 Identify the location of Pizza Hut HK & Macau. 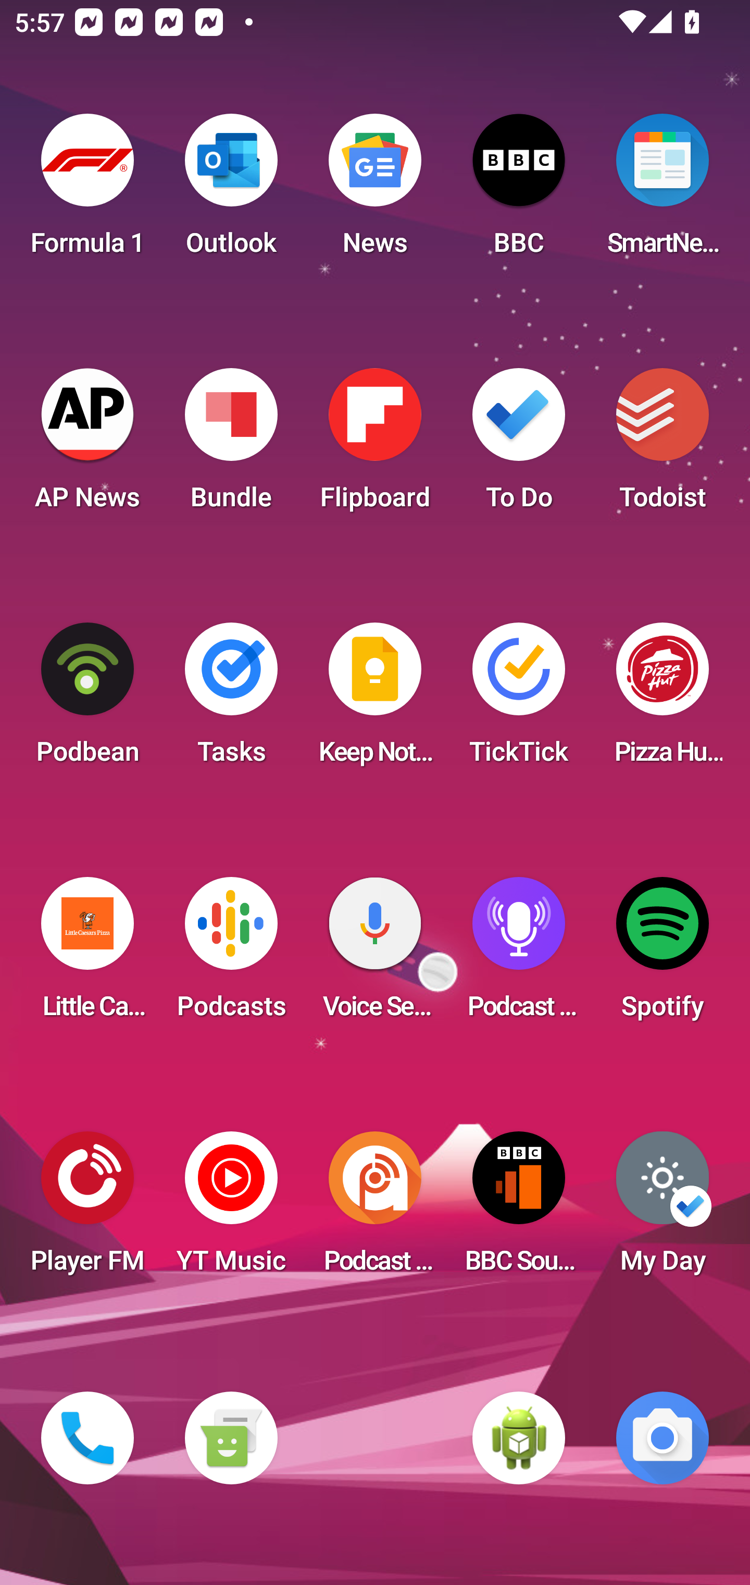
(662, 700).